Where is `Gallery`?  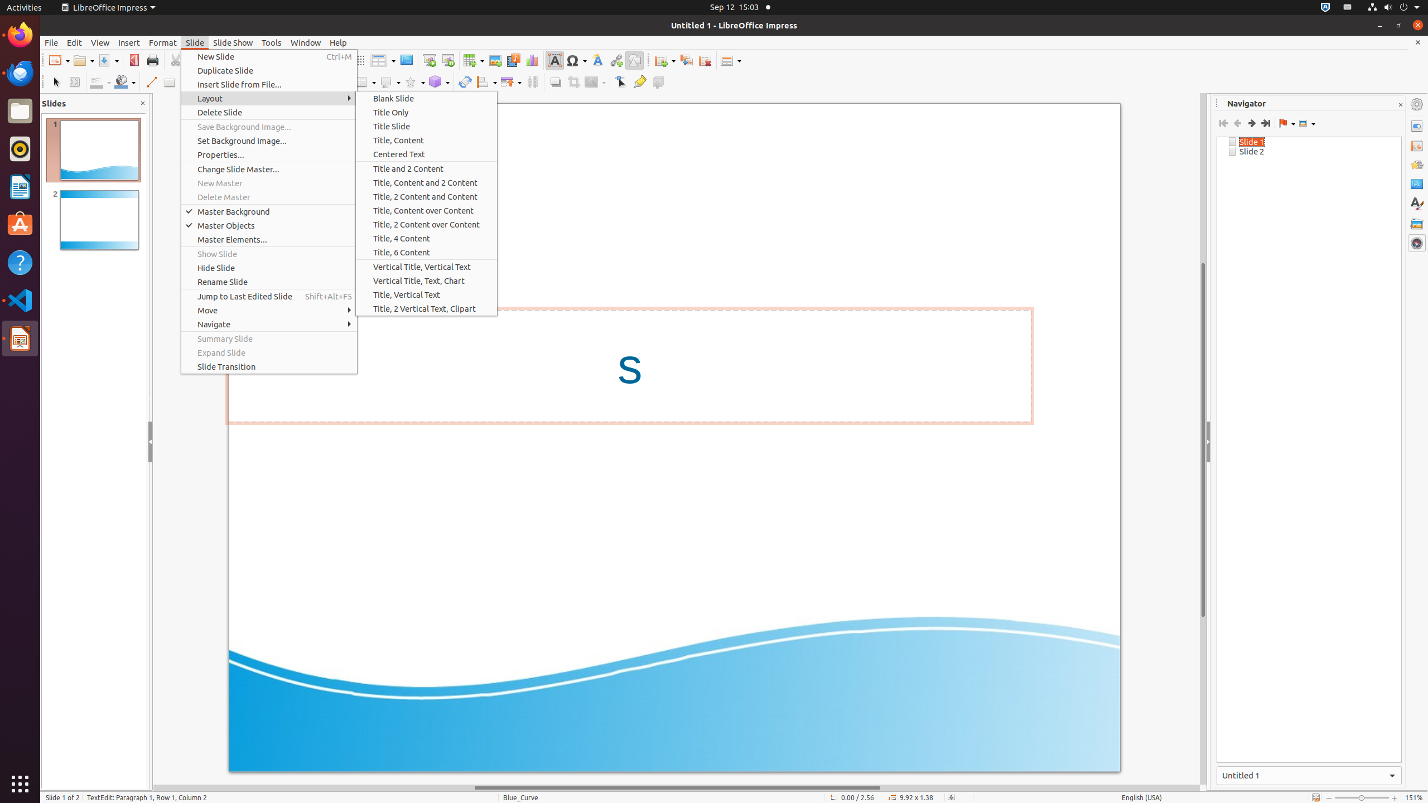
Gallery is located at coordinates (1417, 224).